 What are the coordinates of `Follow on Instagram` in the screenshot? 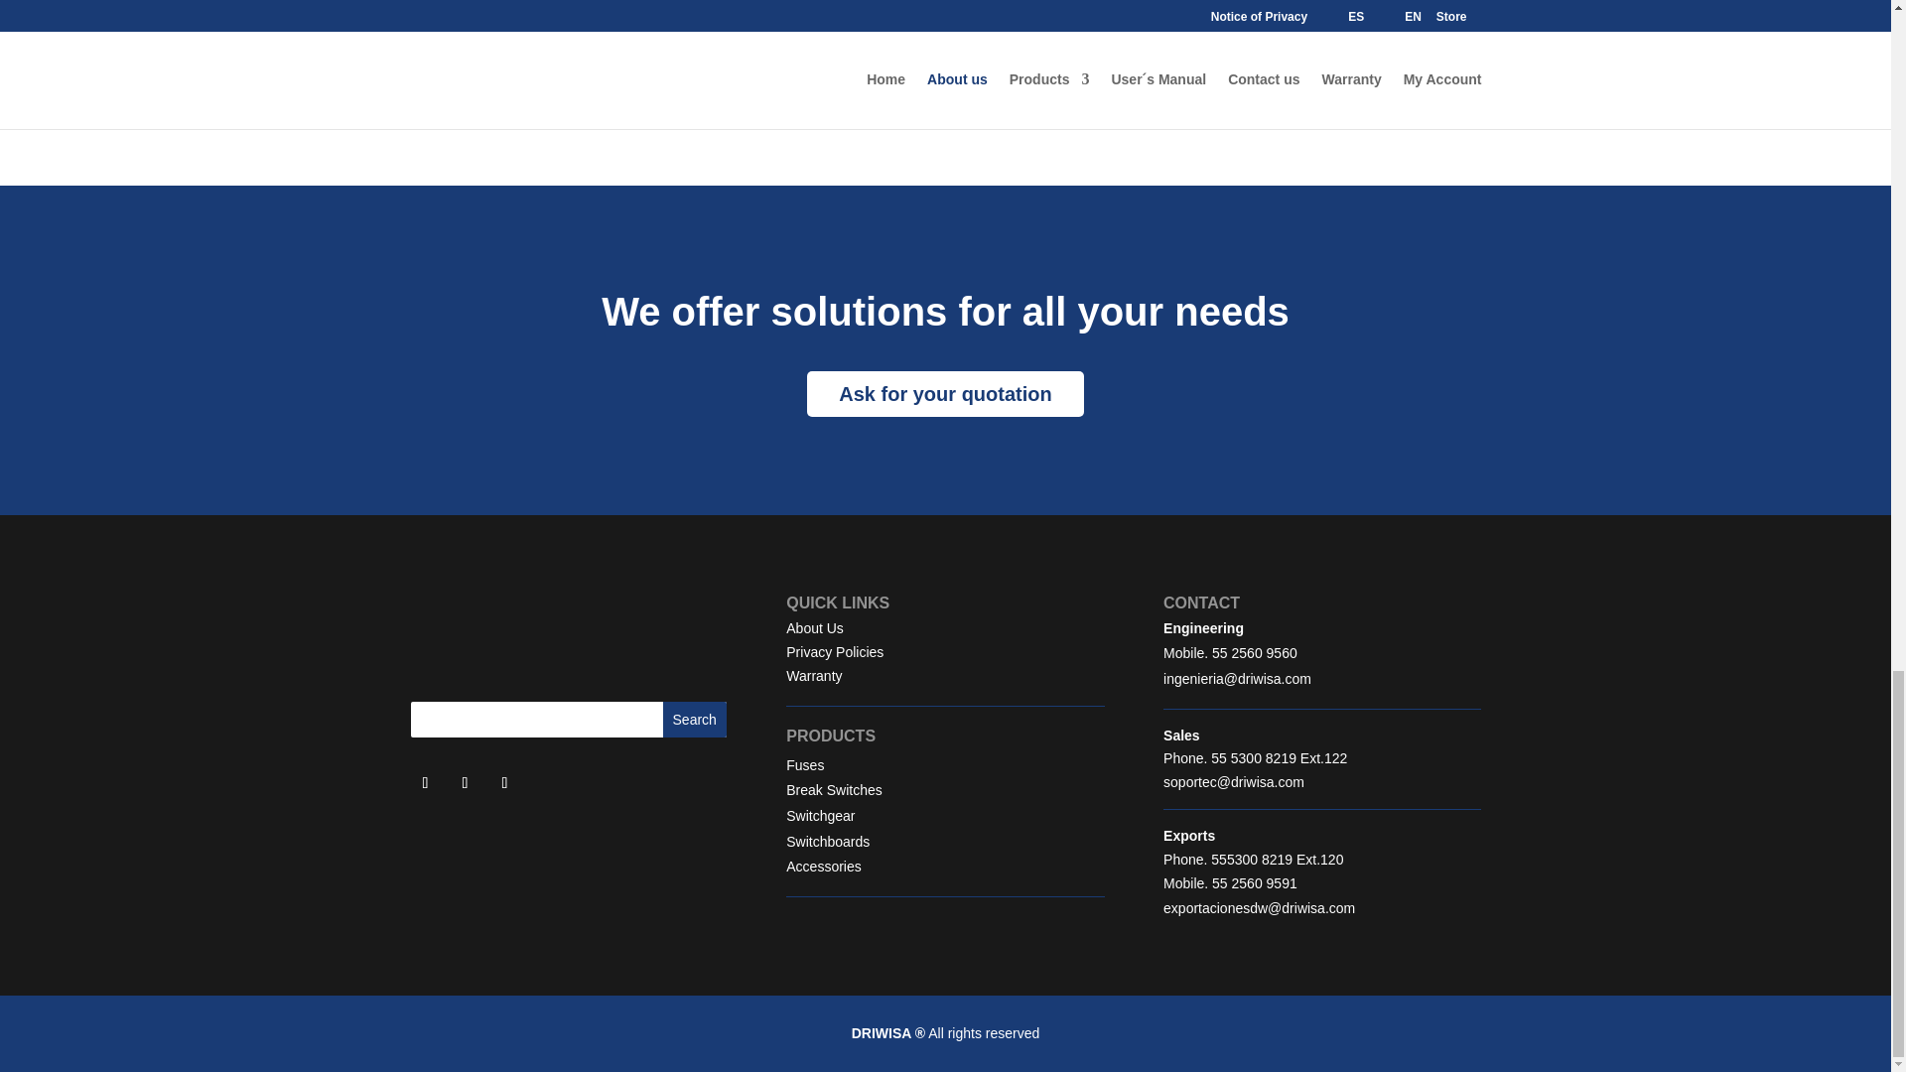 It's located at (464, 782).